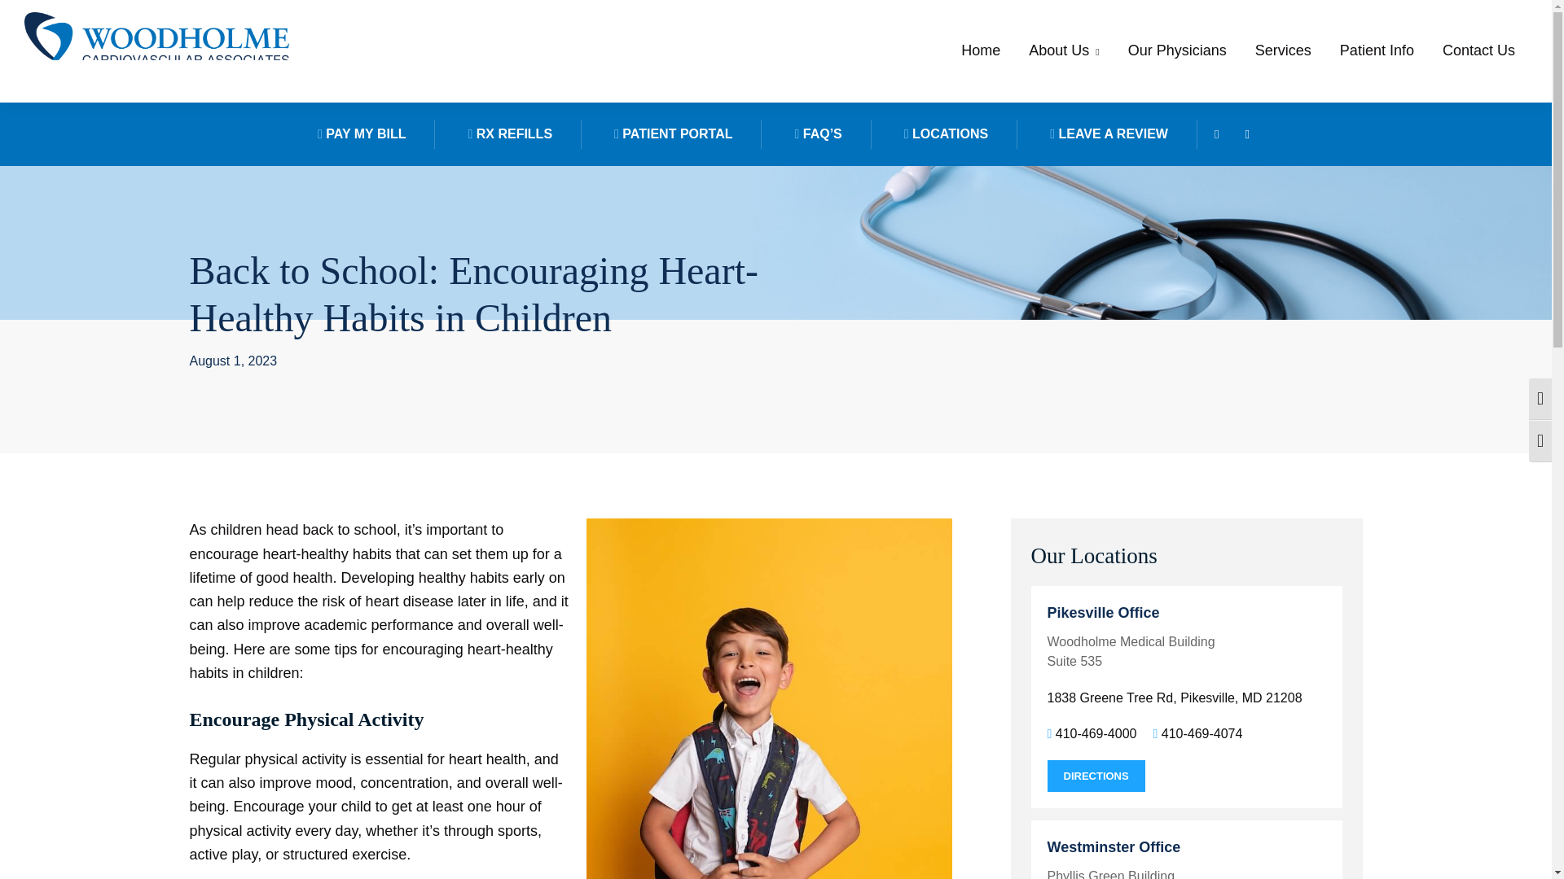 The image size is (1564, 879). Describe the element at coordinates (362, 133) in the screenshot. I see `PAY MY BILL` at that location.